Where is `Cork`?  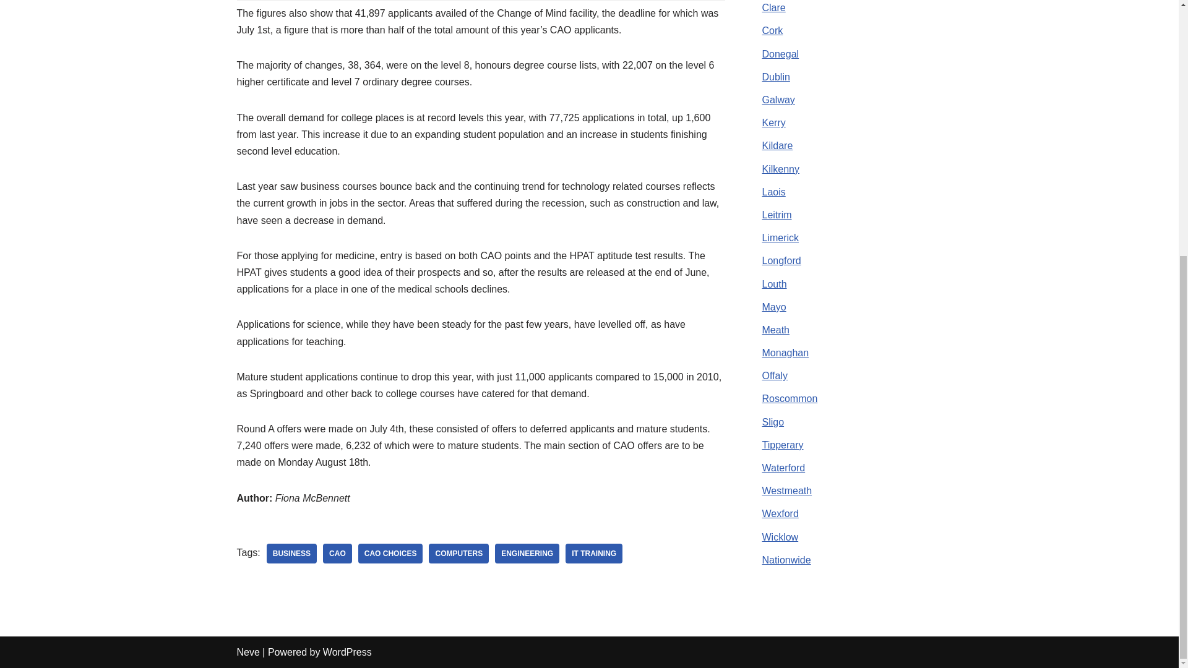
Cork is located at coordinates (772, 31).